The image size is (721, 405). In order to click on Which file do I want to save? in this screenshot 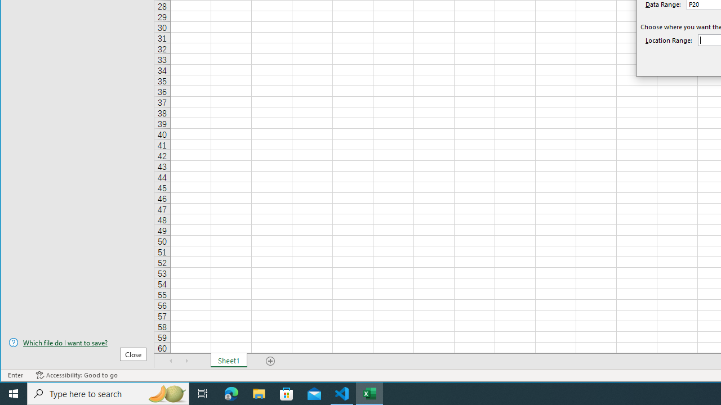, I will do `click(77, 343)`.